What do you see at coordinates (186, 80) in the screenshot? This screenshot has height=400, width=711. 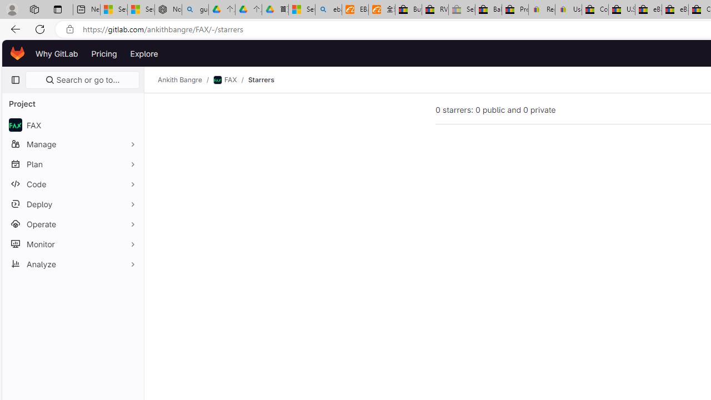 I see `Ankith Bangre/` at bounding box center [186, 80].